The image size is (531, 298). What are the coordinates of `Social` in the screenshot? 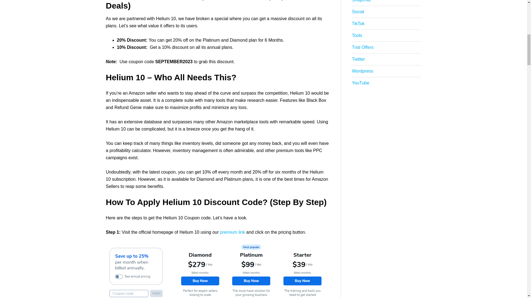 It's located at (358, 12).